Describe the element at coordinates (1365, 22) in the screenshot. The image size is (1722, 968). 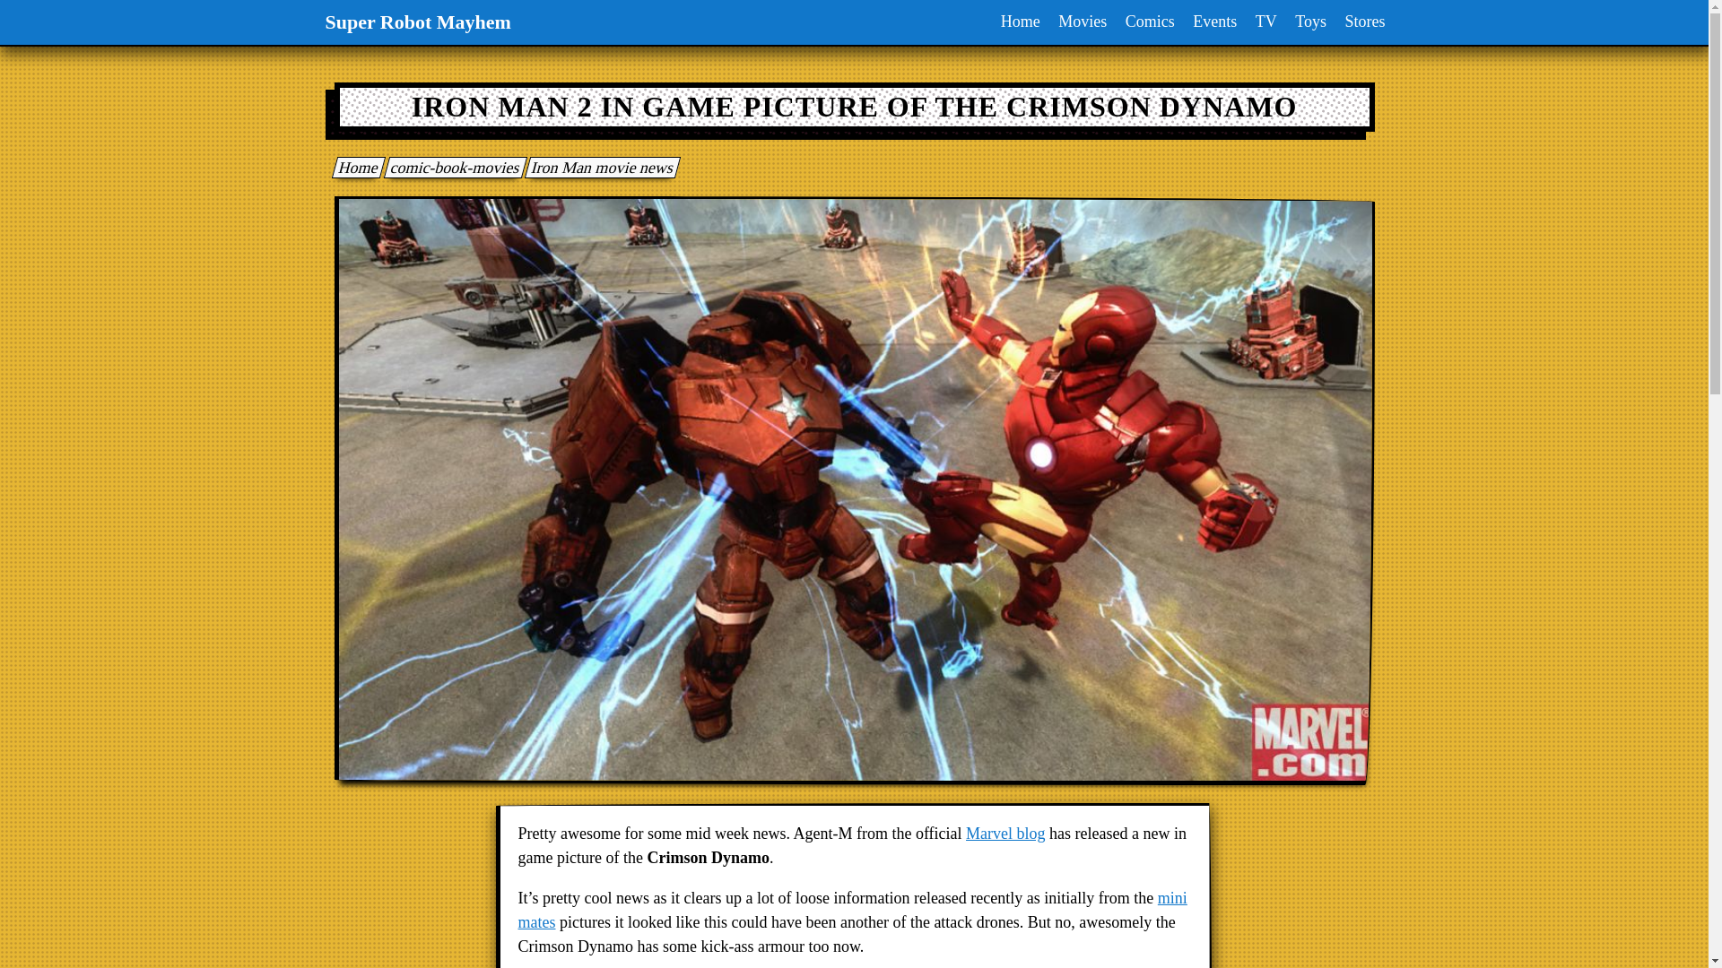
I see `Stores` at that location.